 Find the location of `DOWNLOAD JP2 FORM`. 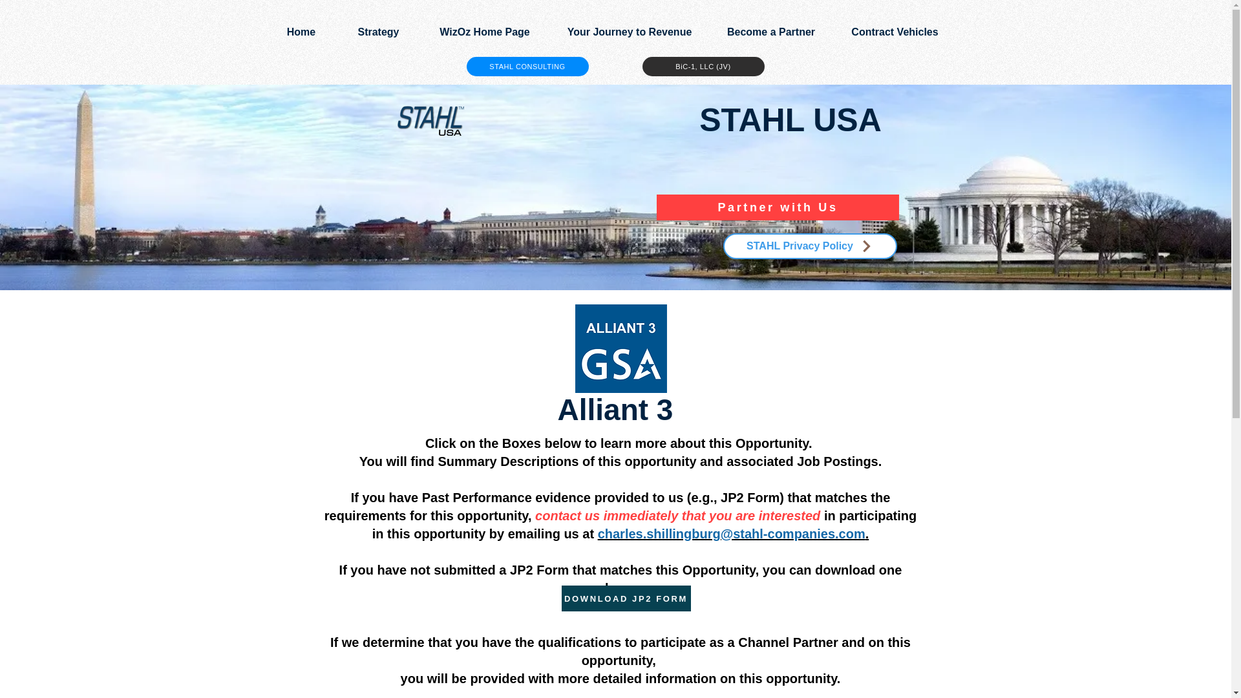

DOWNLOAD JP2 FORM is located at coordinates (625, 598).